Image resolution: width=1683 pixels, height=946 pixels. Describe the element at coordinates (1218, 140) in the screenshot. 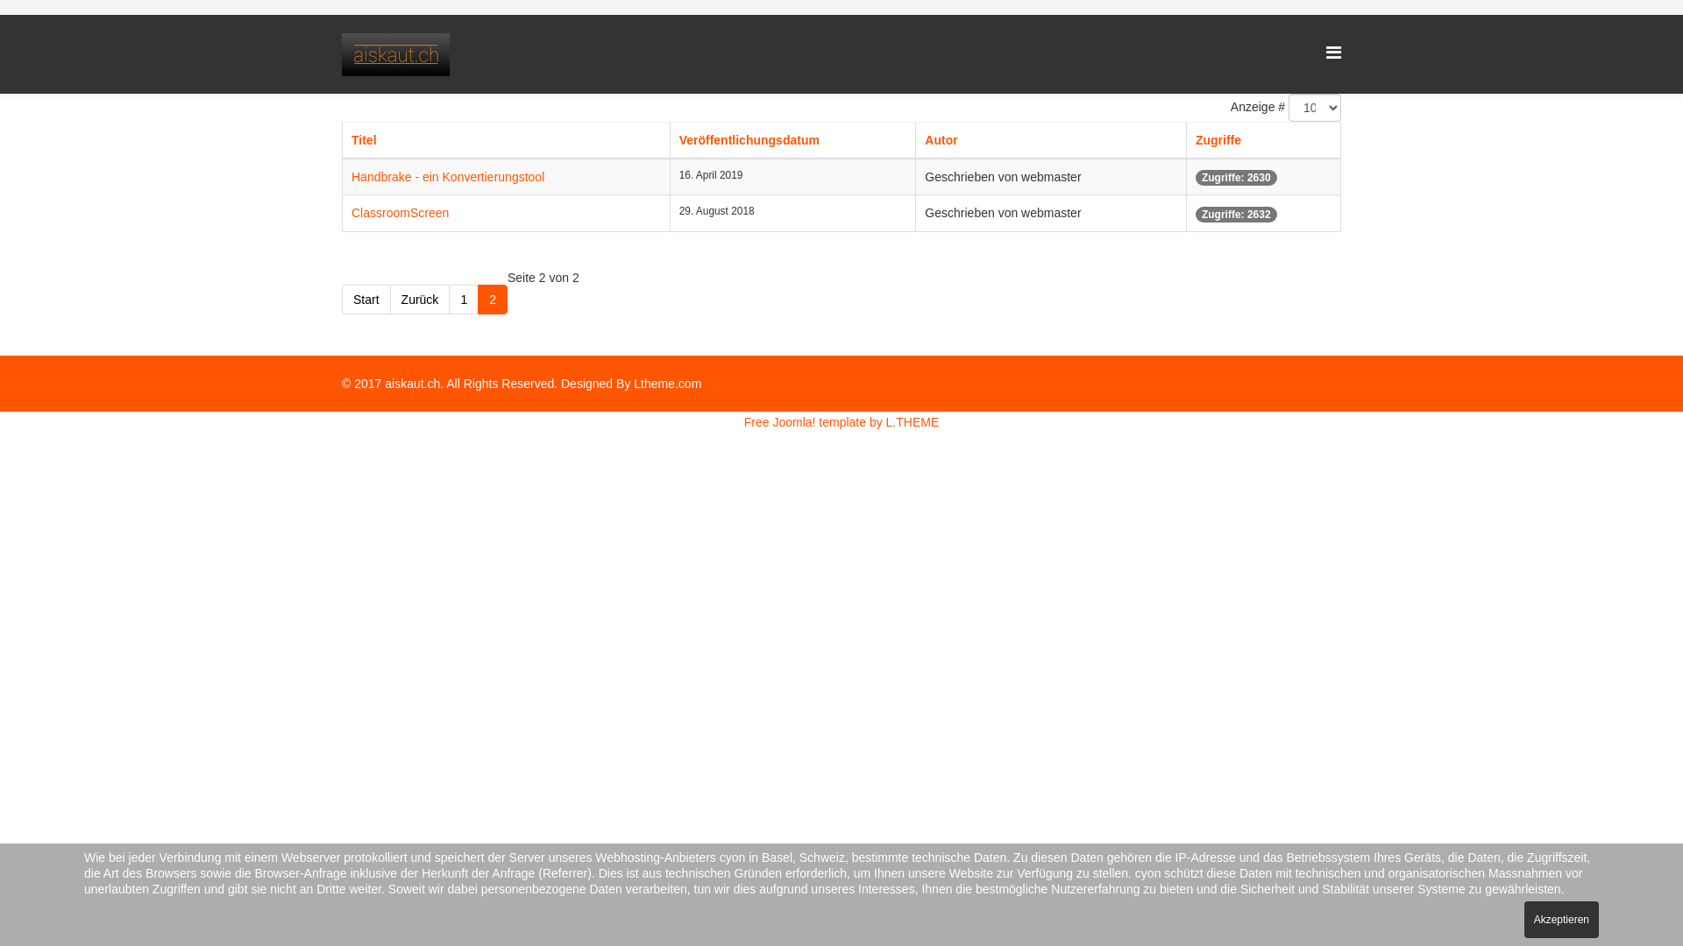

I see `Zugriffe` at that location.